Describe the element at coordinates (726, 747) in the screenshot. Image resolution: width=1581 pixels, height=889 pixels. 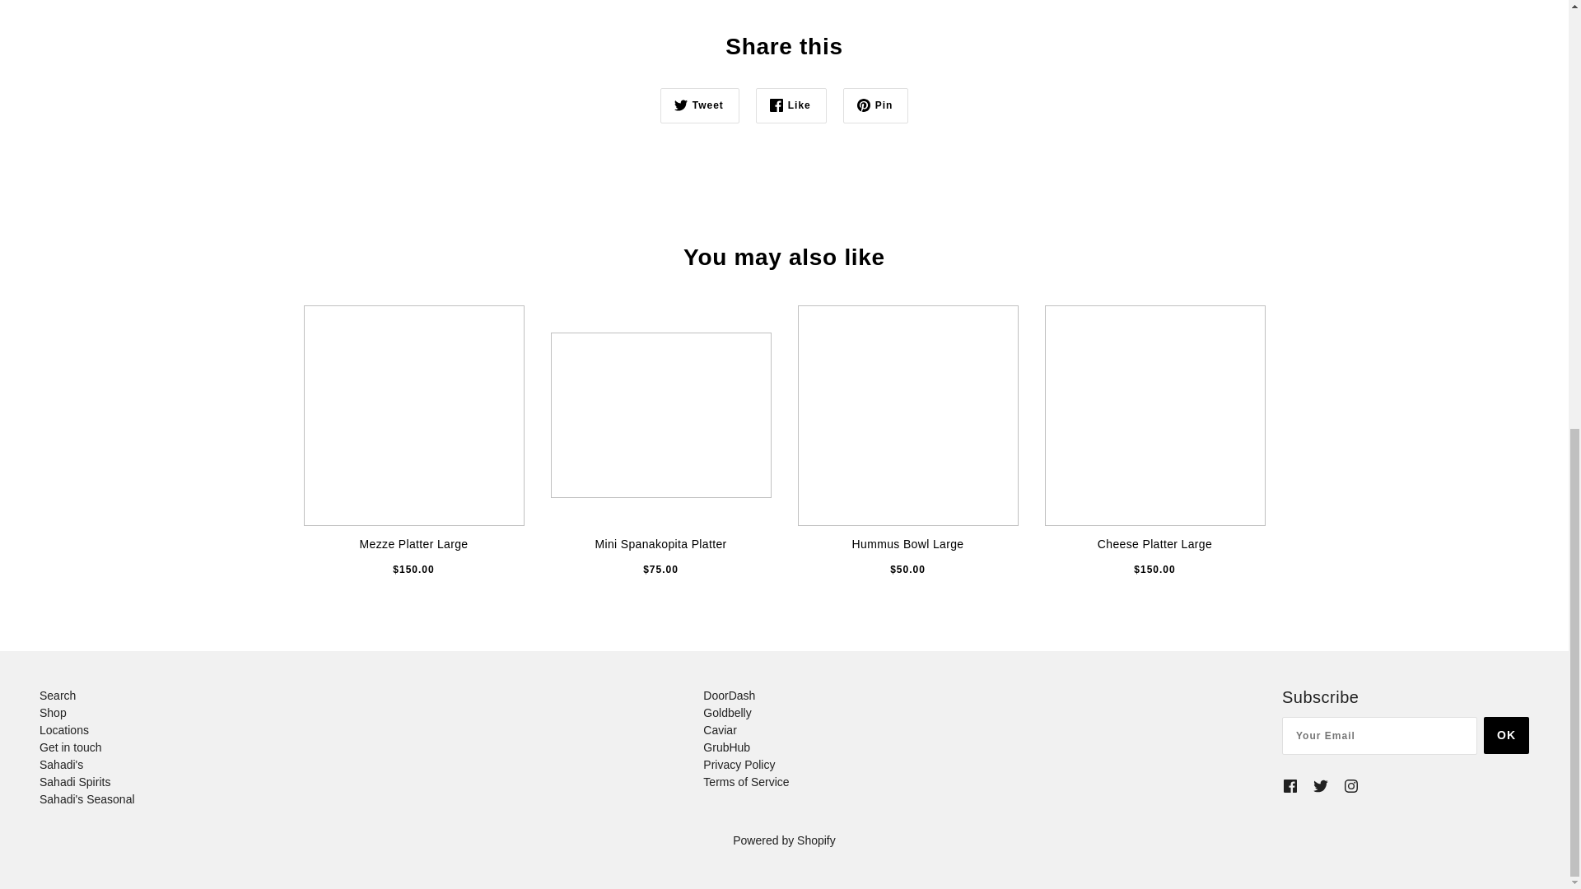
I see `GrubHub` at that location.